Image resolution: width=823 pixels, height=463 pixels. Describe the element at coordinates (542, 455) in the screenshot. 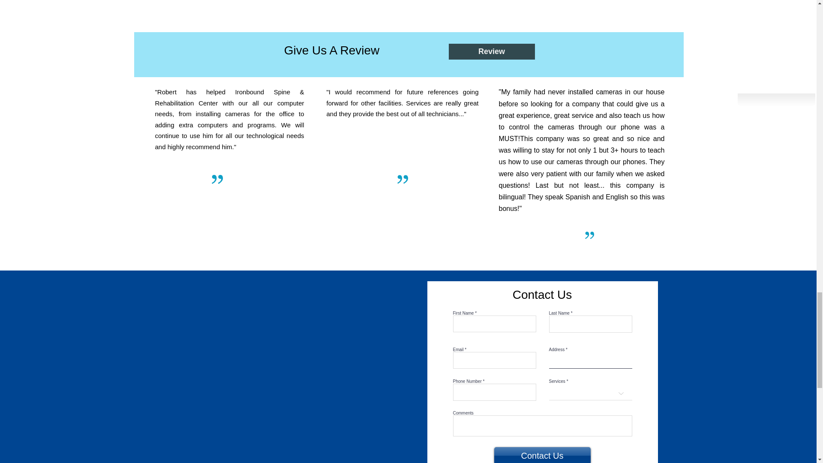

I see `Contact Us` at that location.